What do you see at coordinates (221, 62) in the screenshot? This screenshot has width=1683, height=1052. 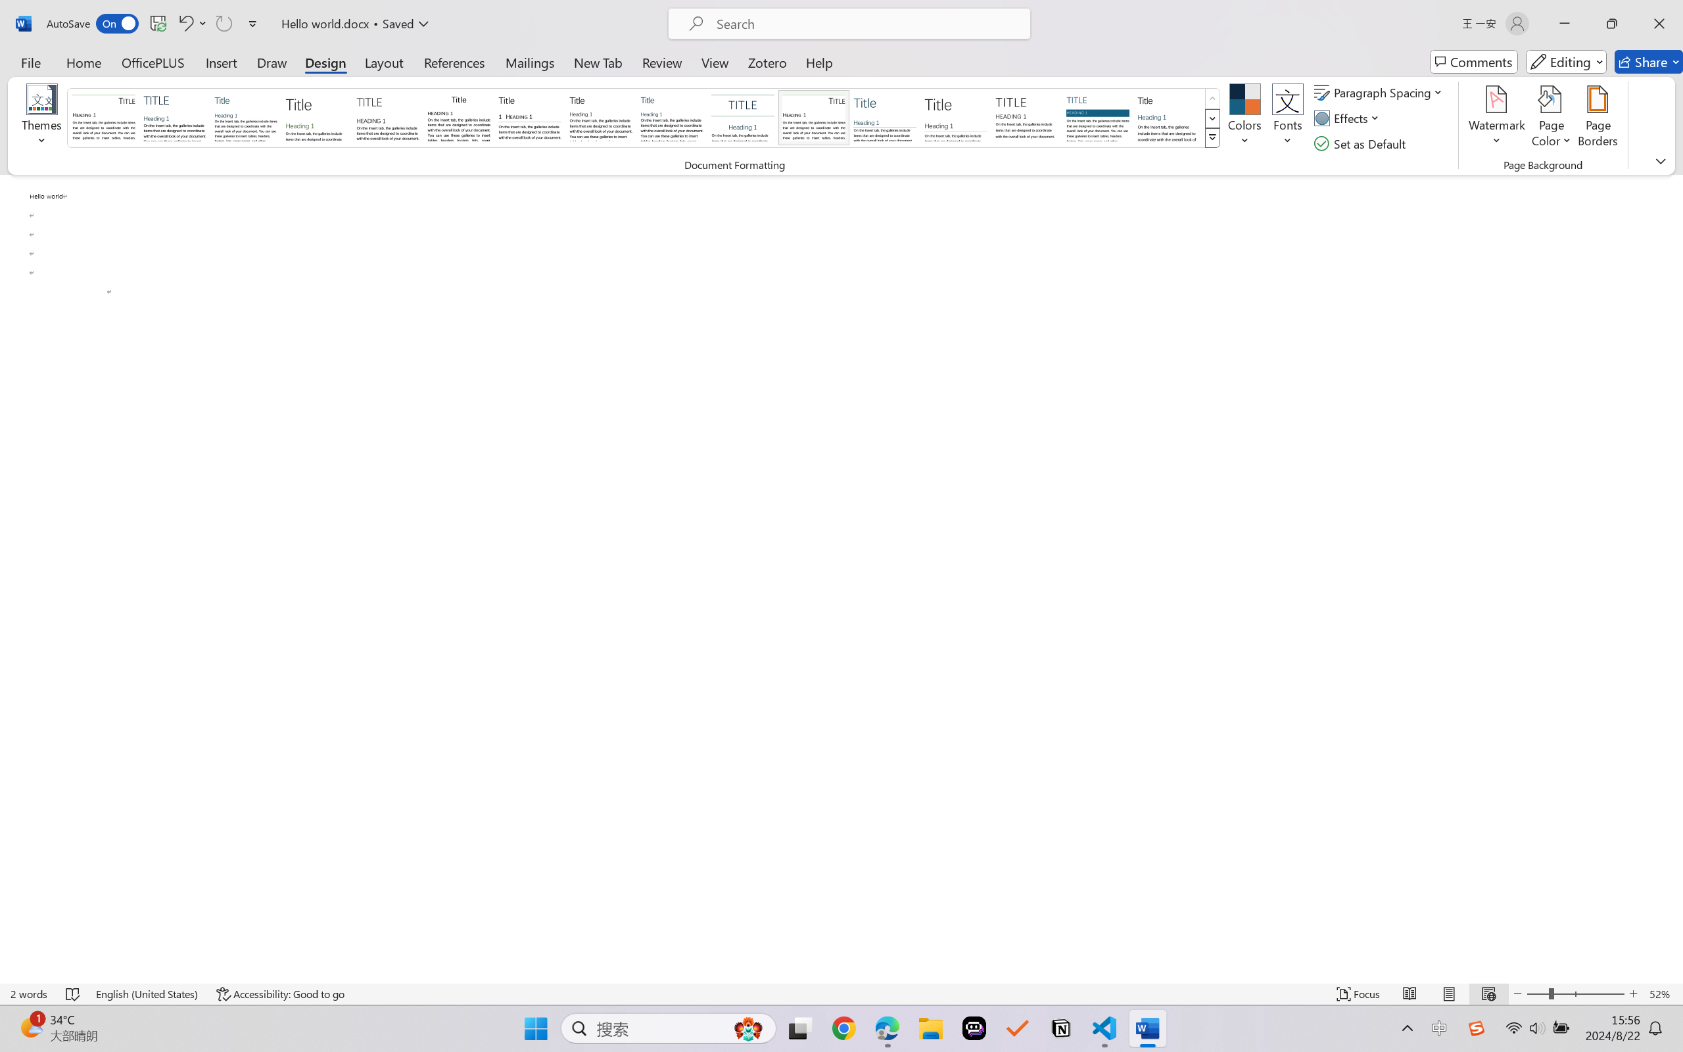 I see `Insert` at bounding box center [221, 62].